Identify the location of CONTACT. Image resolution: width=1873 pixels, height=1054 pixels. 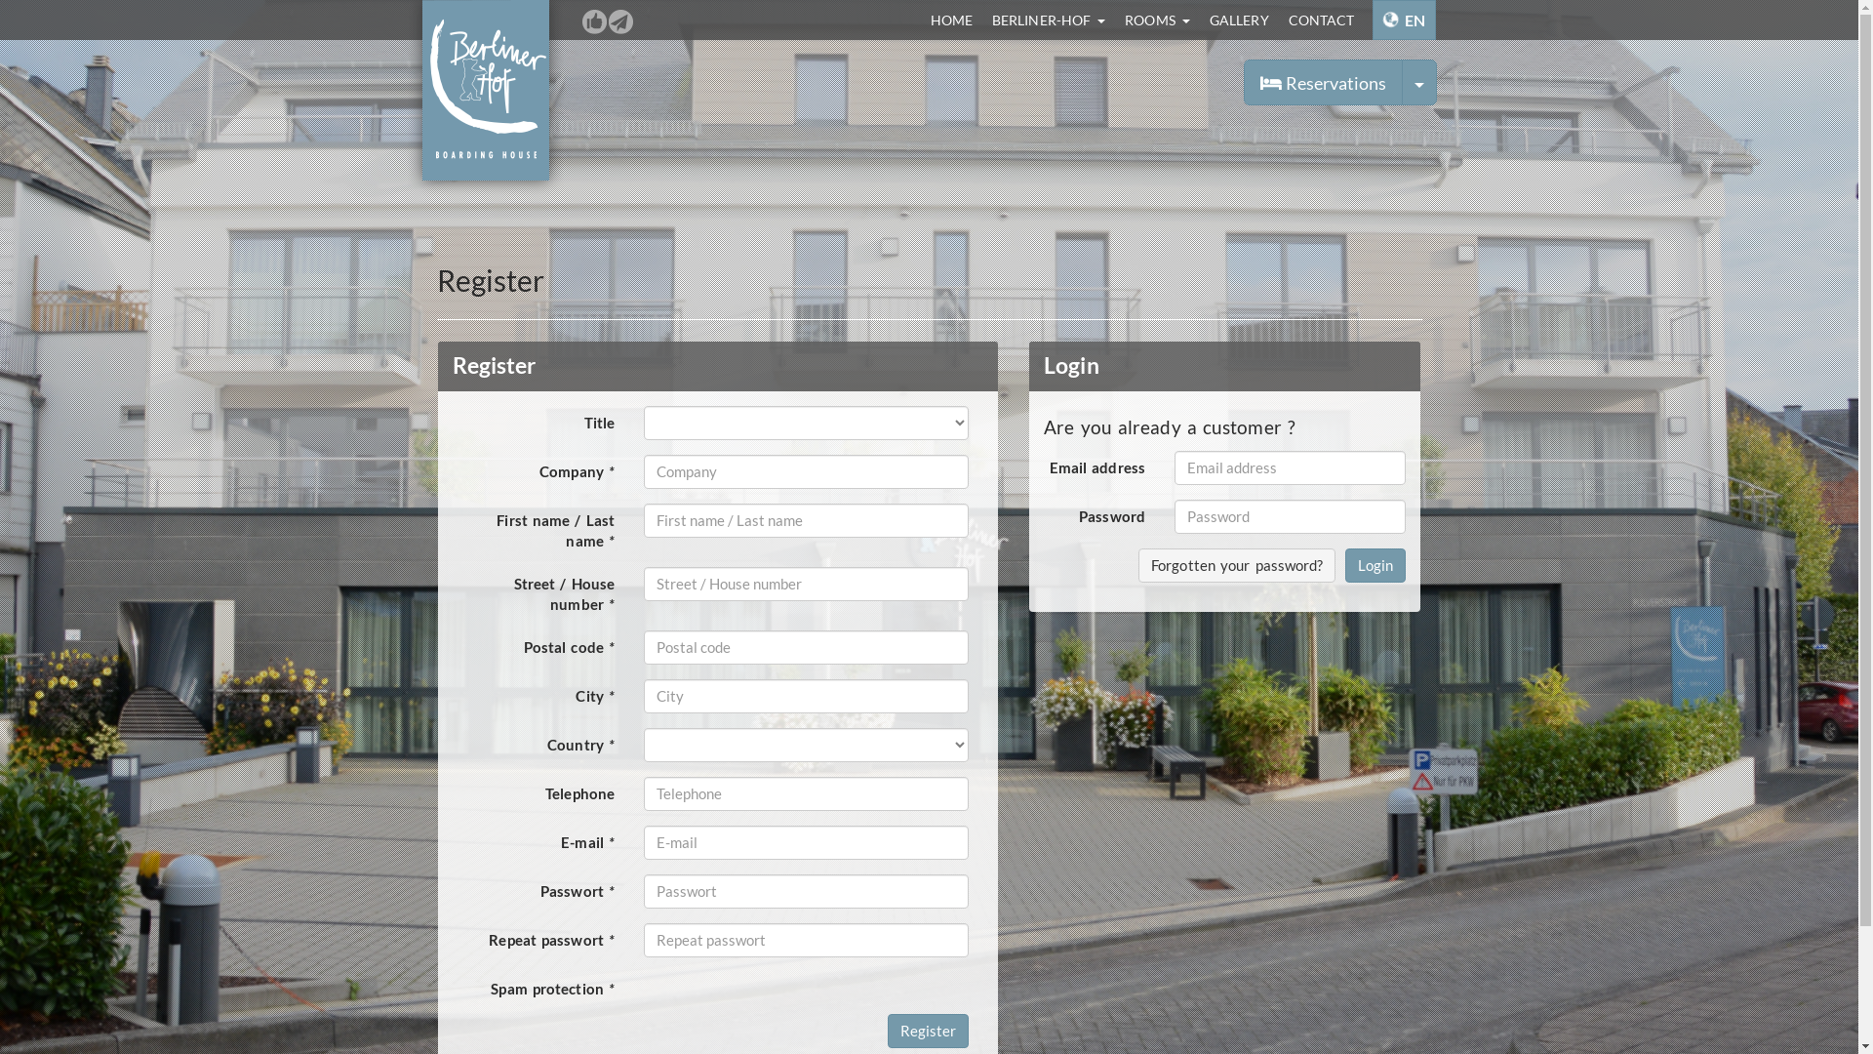
(1322, 20).